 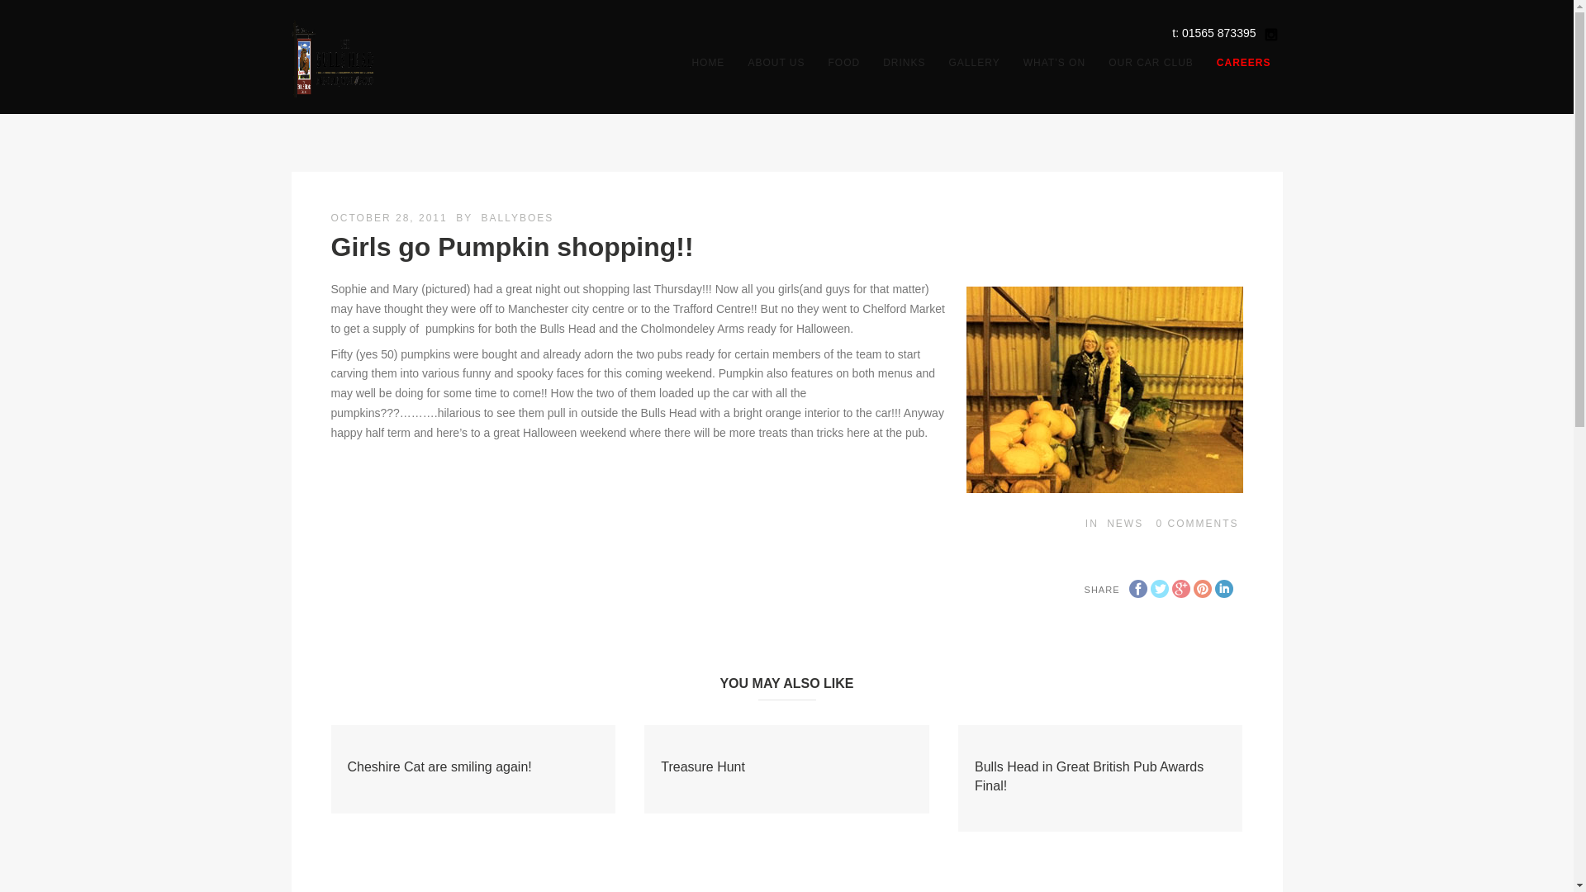 What do you see at coordinates (974, 62) in the screenshot?
I see `GALLERY` at bounding box center [974, 62].